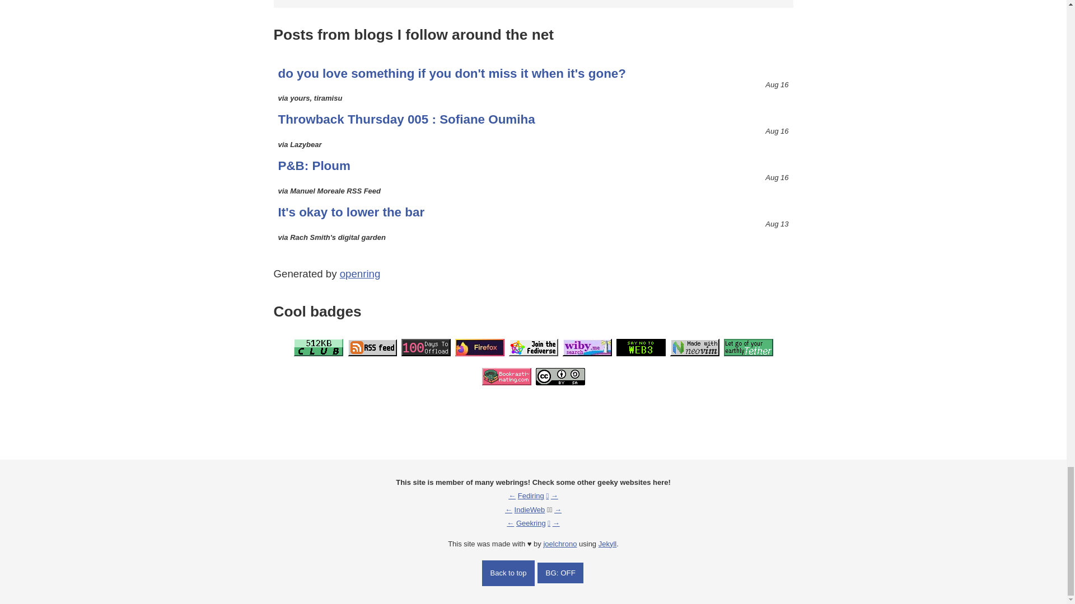 The height and width of the screenshot is (604, 1075). What do you see at coordinates (479, 347) in the screenshot?
I see `Anything but Chrome` at bounding box center [479, 347].